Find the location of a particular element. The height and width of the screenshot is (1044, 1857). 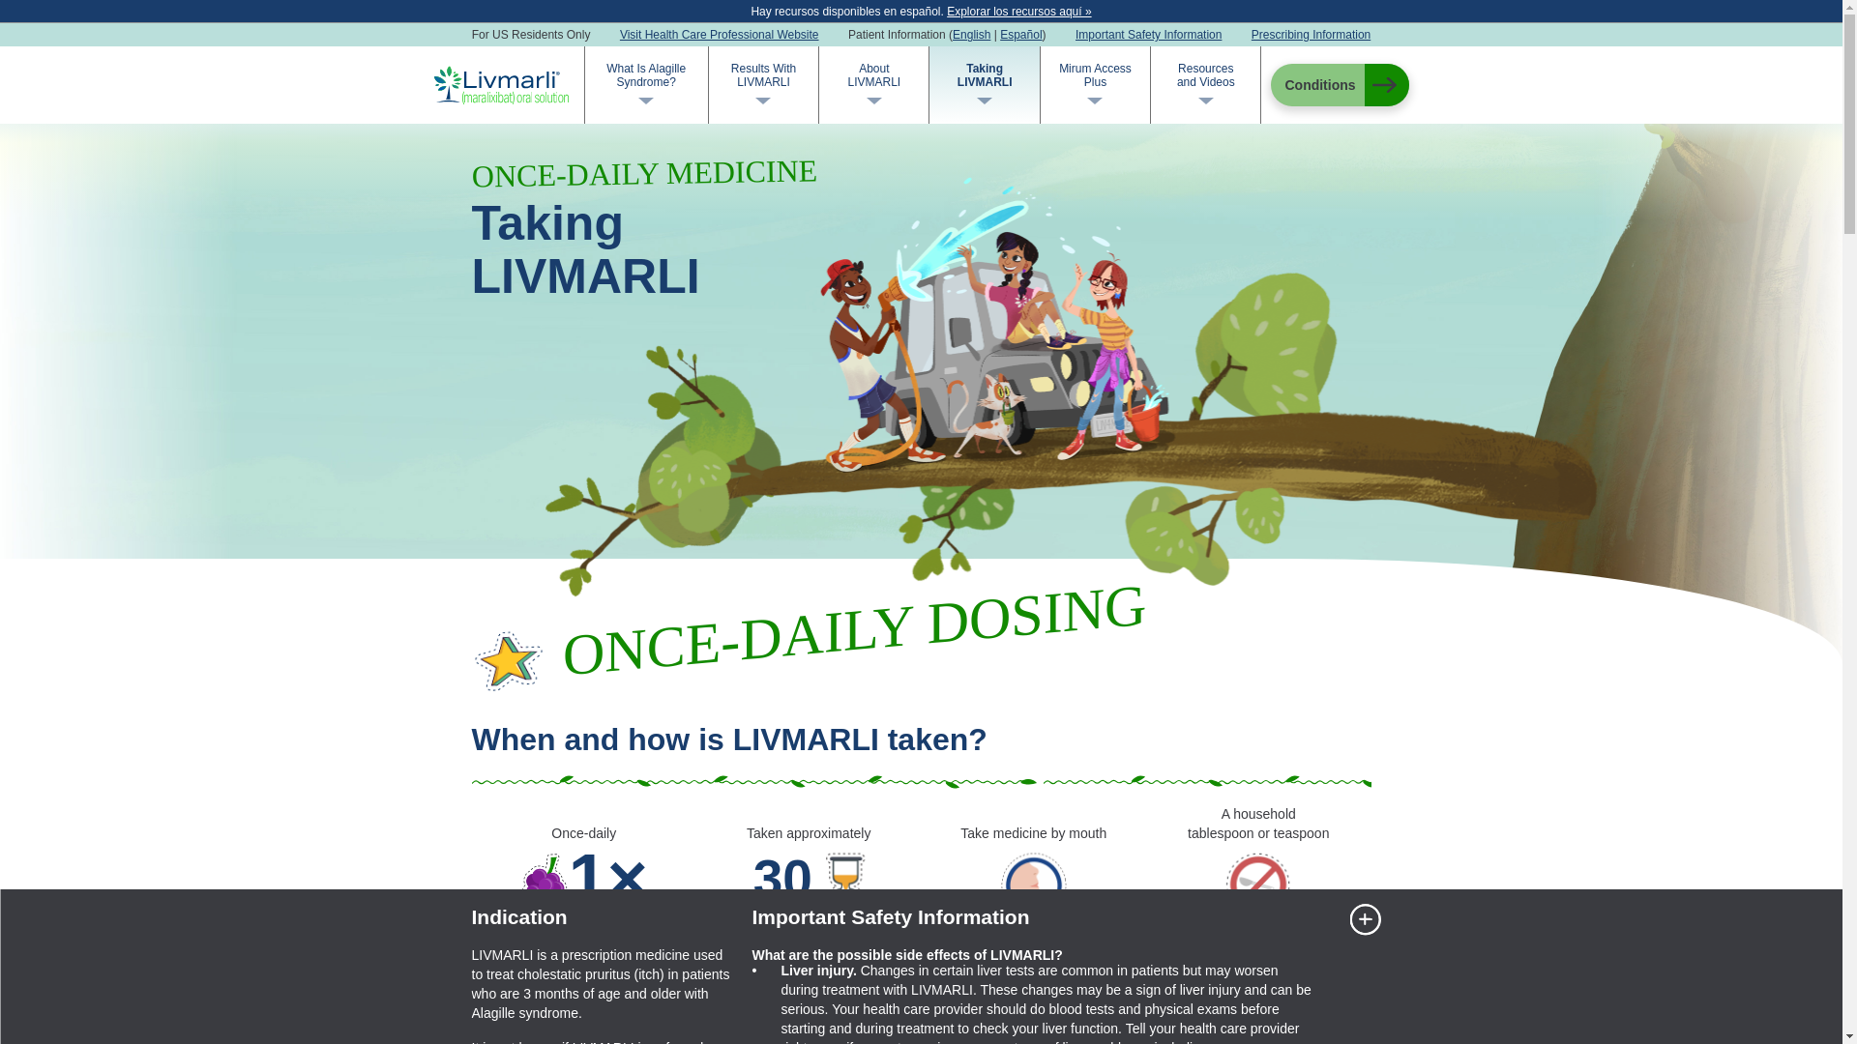

Important Safety Information is located at coordinates (720, 35).